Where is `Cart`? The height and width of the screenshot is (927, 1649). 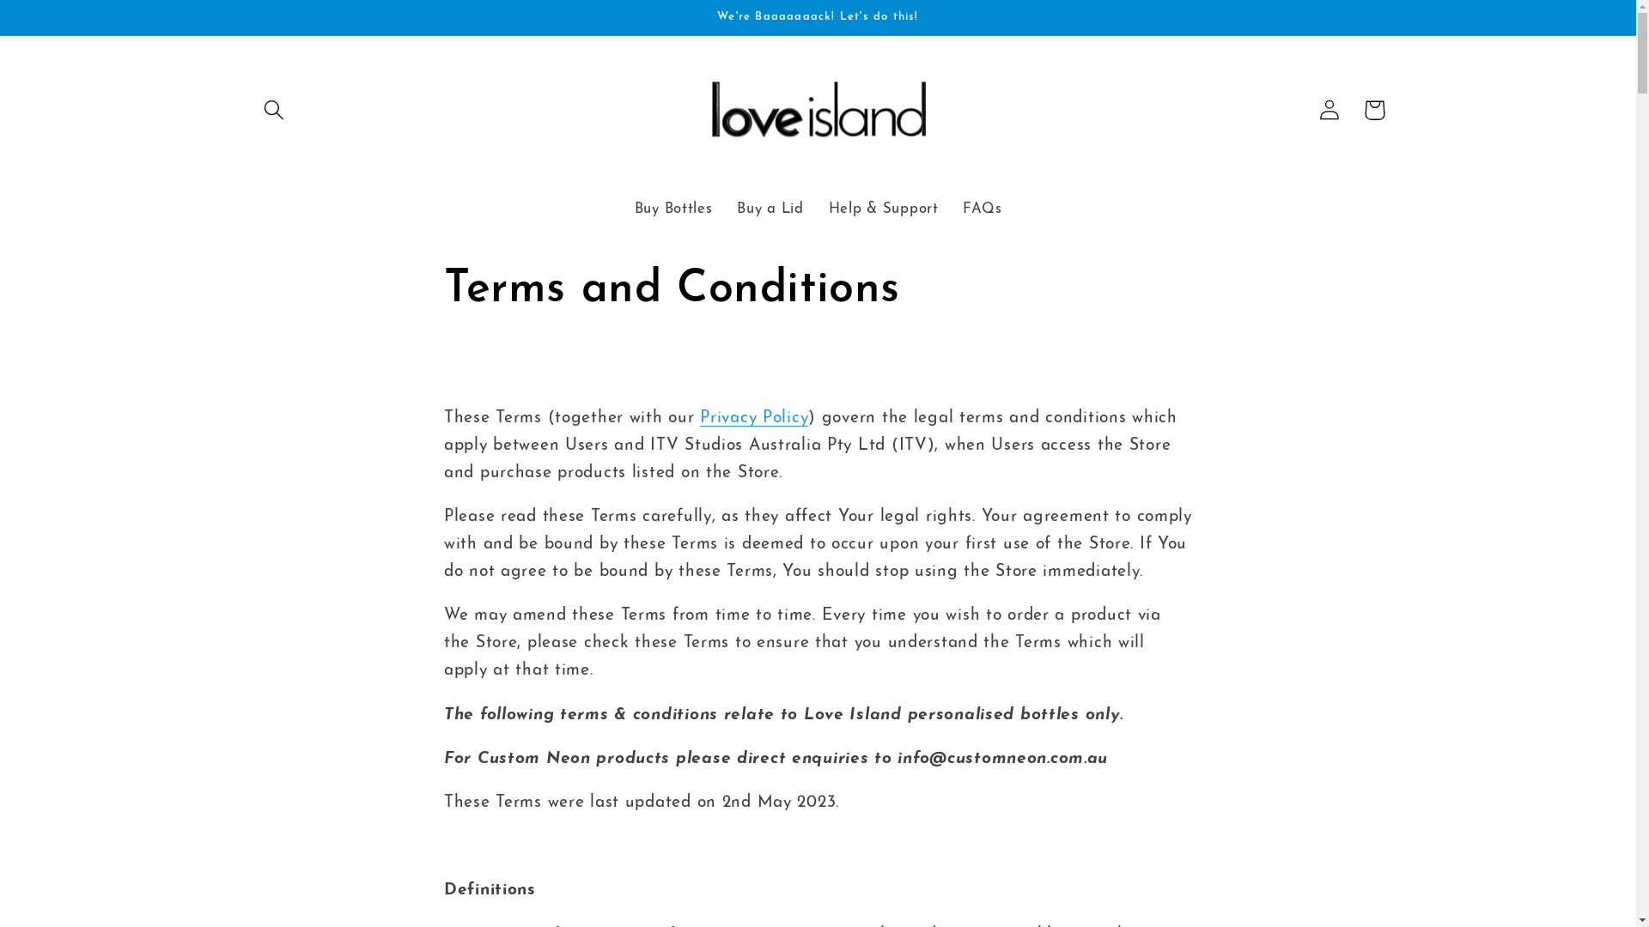
Cart is located at coordinates (1374, 110).